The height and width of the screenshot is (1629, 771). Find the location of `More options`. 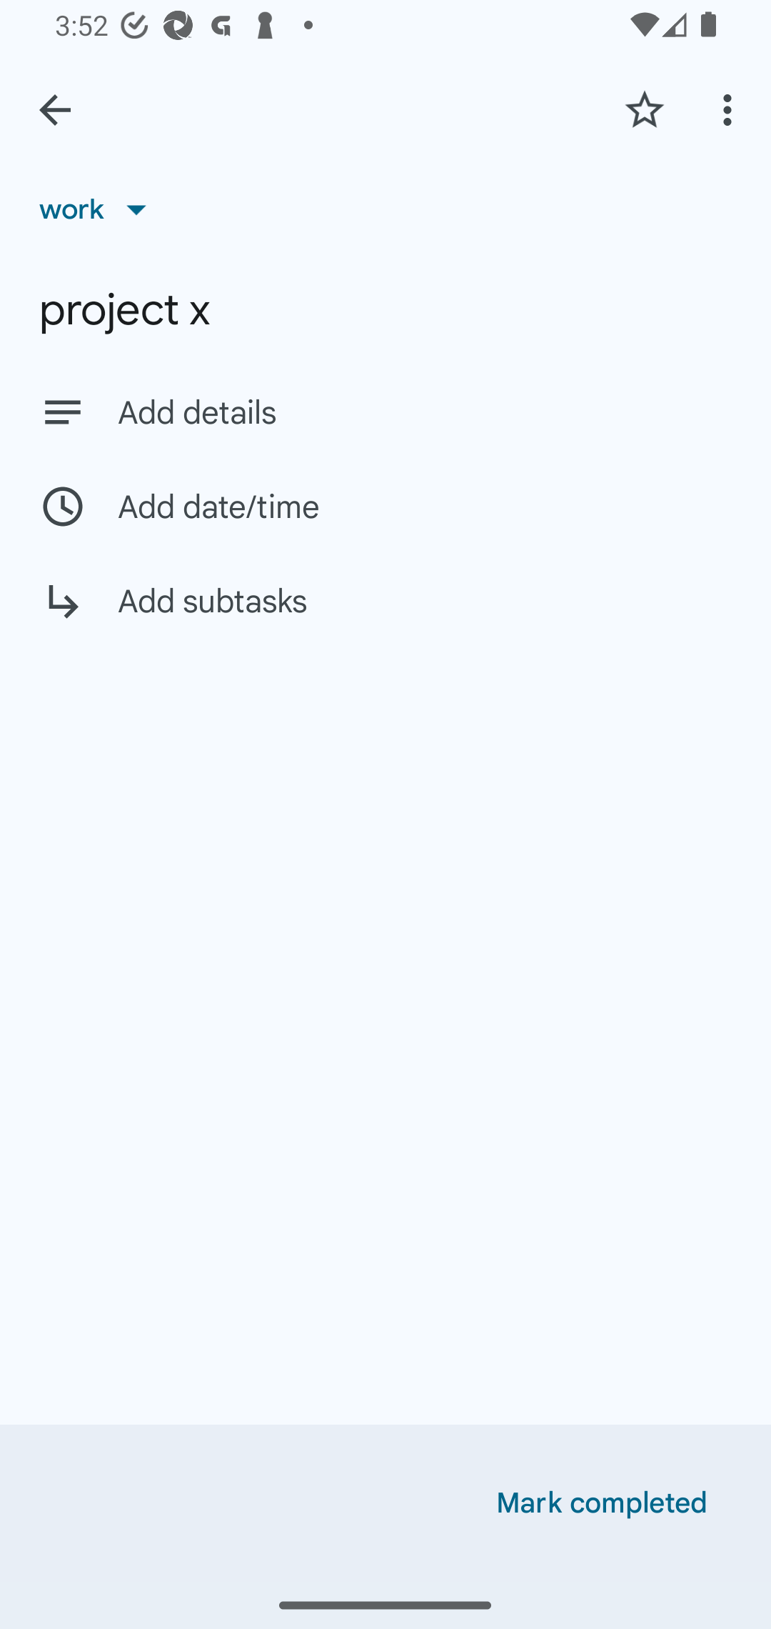

More options is located at coordinates (731, 109).